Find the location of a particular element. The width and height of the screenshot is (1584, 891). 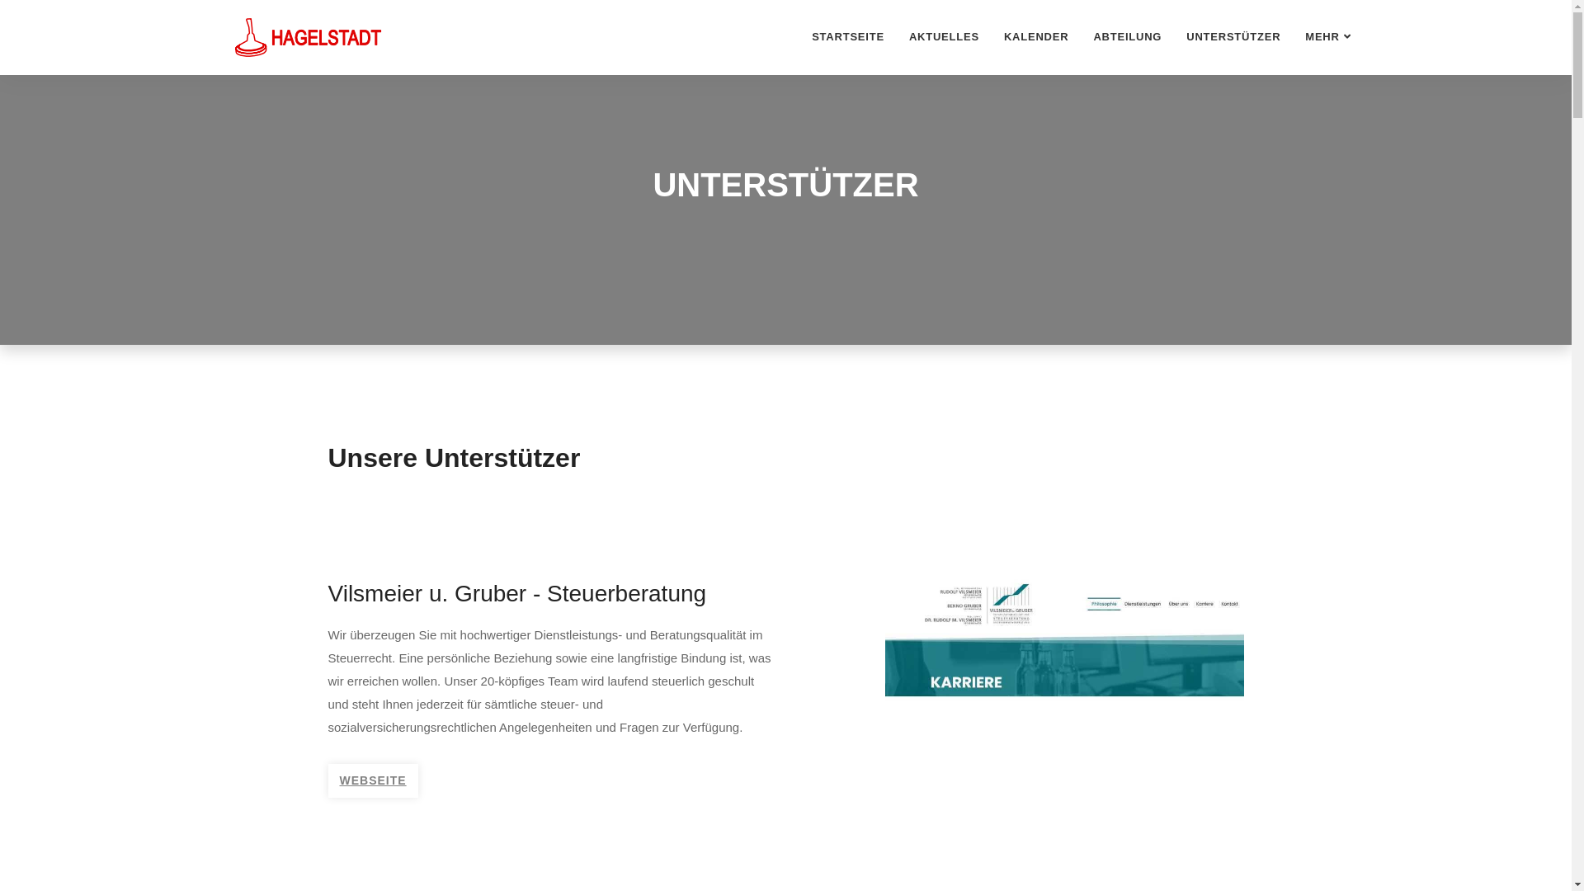

STARTSEITE is located at coordinates (848, 37).